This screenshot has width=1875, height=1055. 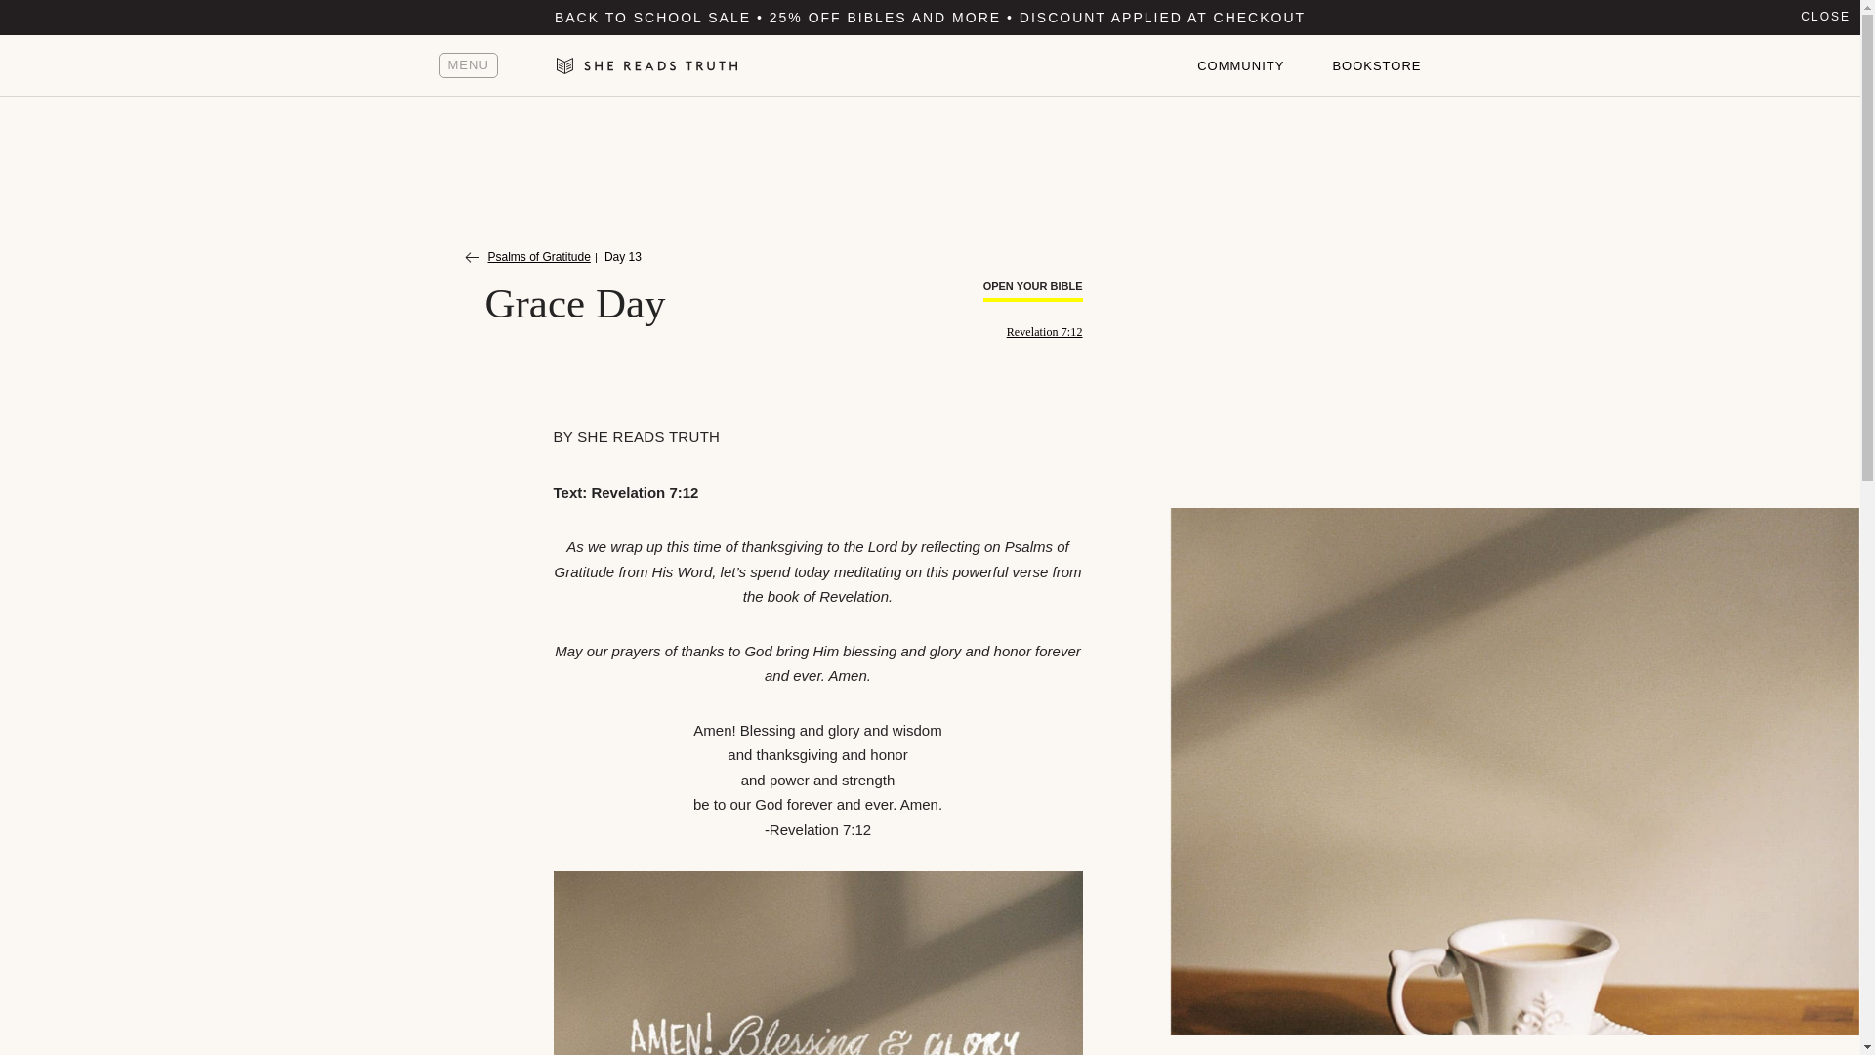 What do you see at coordinates (1825, 18) in the screenshot?
I see `CLOSE` at bounding box center [1825, 18].